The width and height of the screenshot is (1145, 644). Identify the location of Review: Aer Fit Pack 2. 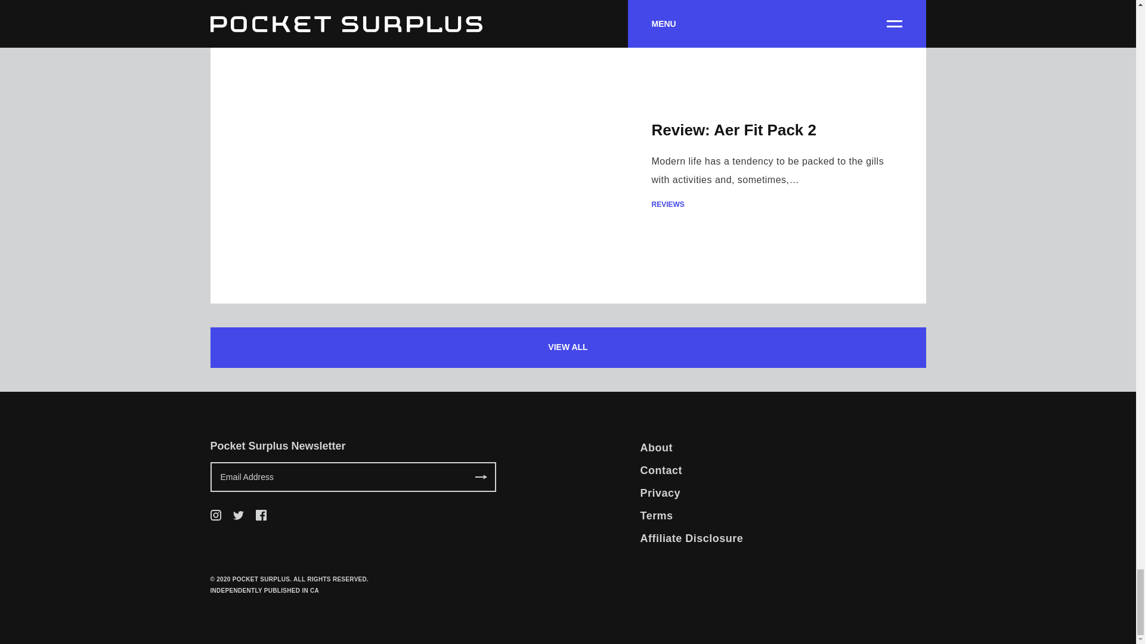
(734, 130).